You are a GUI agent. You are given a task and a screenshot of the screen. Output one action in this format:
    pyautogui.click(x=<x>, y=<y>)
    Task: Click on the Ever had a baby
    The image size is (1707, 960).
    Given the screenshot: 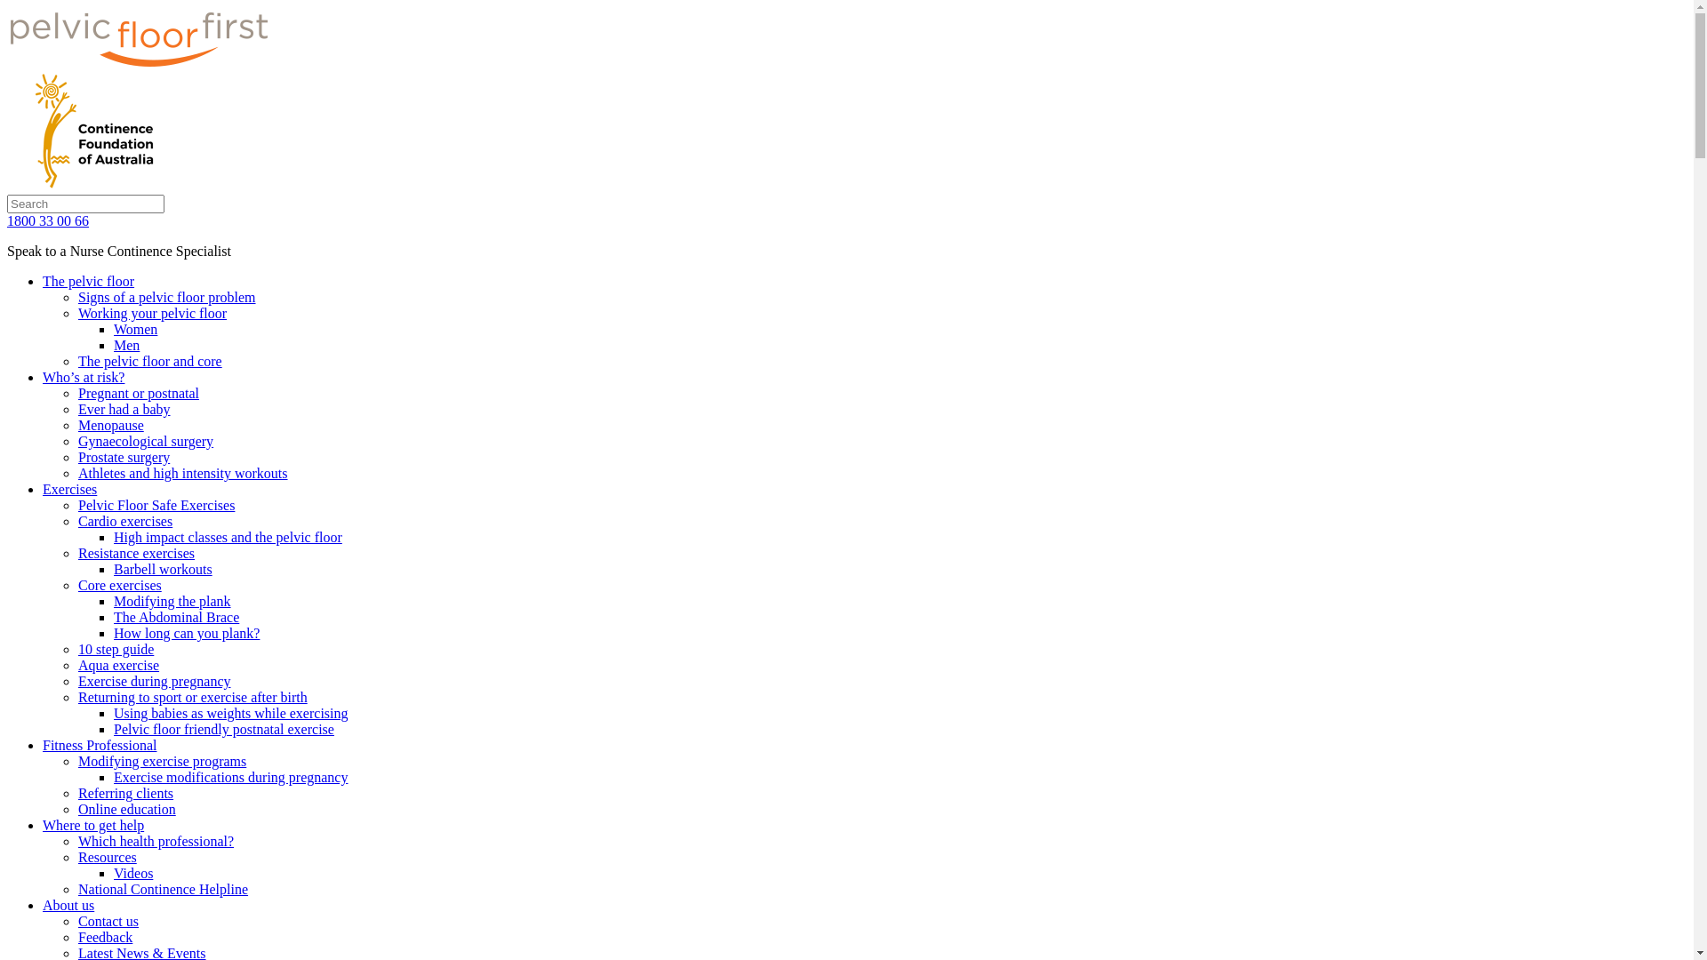 What is the action you would take?
    pyautogui.click(x=124, y=409)
    